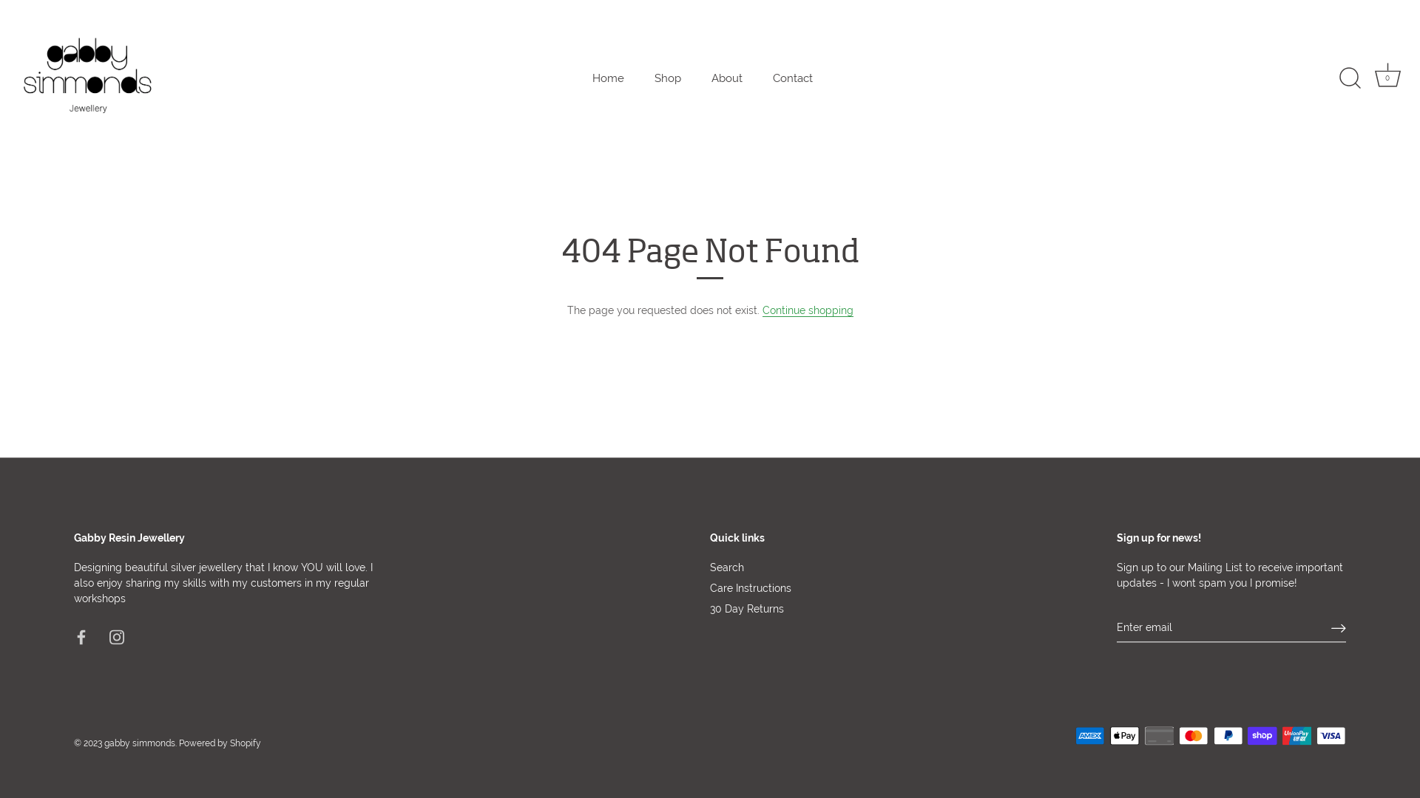 This screenshot has height=798, width=1420. I want to click on About, so click(728, 78).